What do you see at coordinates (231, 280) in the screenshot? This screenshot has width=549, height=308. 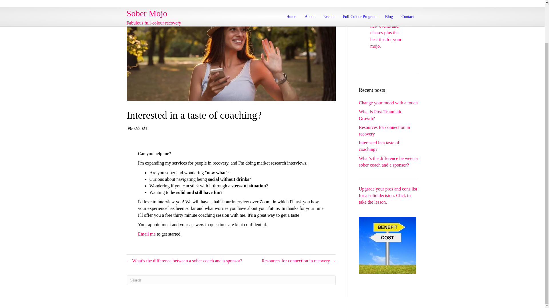 I see `Type and press Enter to search.` at bounding box center [231, 280].